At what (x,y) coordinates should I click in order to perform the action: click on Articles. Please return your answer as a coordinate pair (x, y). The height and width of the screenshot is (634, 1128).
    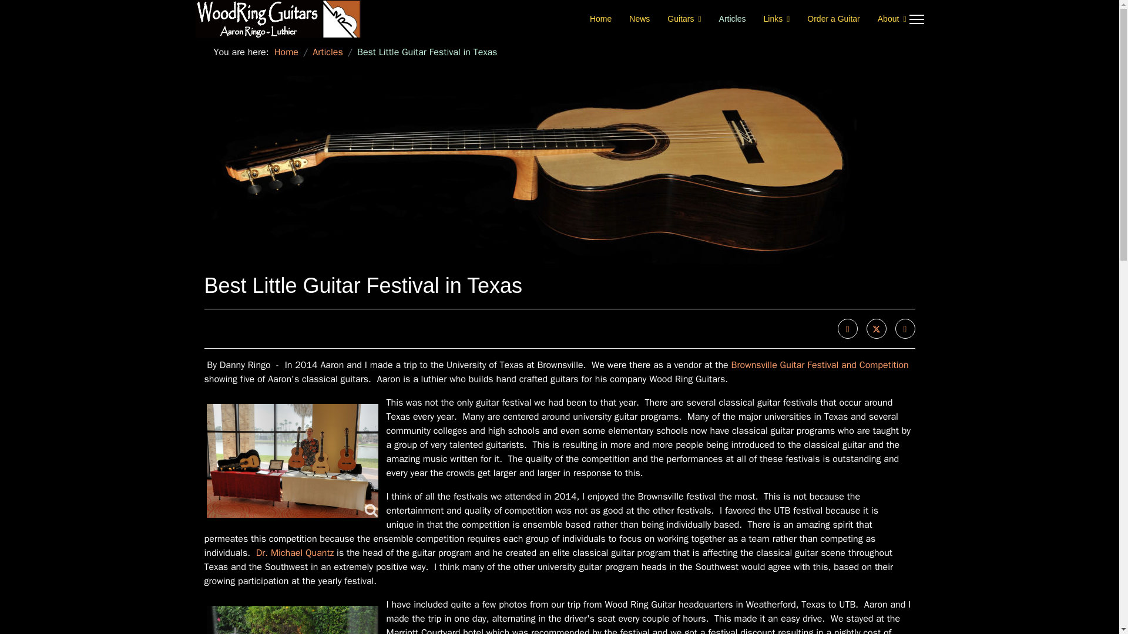
    Looking at the image, I should click on (732, 19).